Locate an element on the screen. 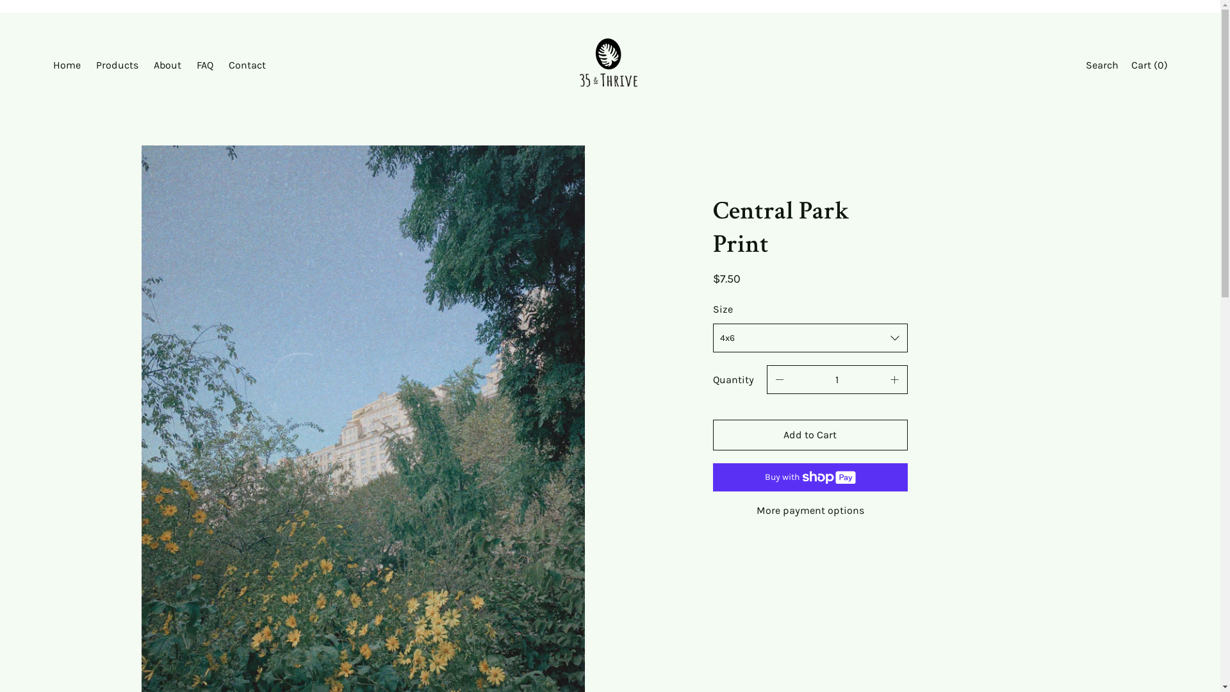  FAQ is located at coordinates (204, 66).